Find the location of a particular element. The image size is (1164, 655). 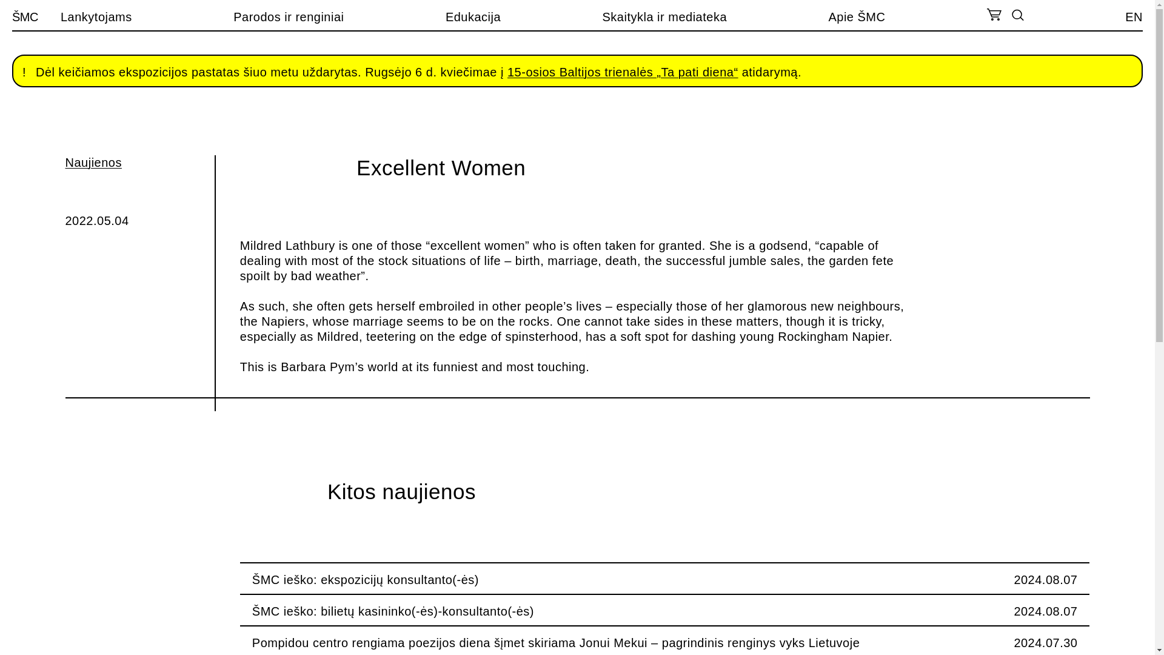

EN is located at coordinates (1134, 17).